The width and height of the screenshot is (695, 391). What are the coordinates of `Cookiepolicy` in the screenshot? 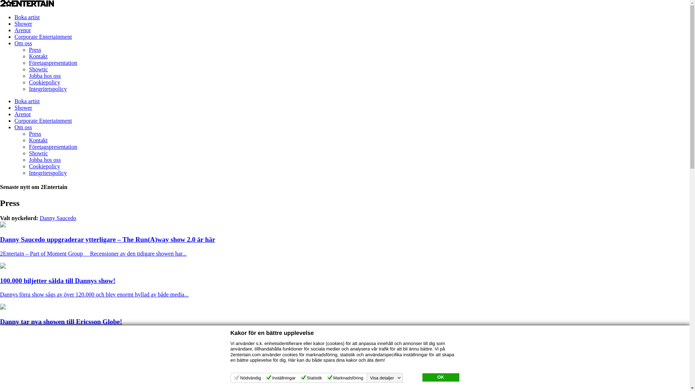 It's located at (45, 83).